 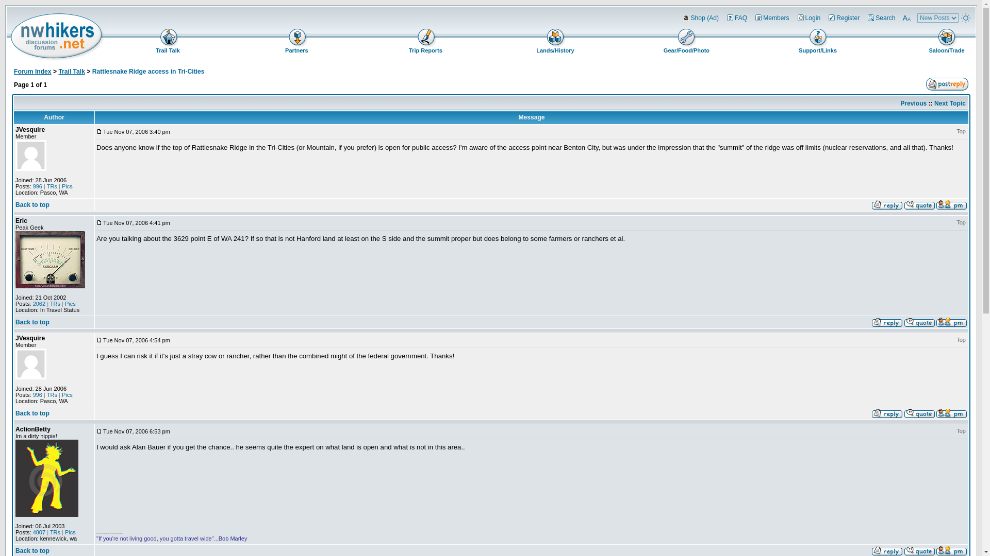 I want to click on Login, so click(x=933, y=3).